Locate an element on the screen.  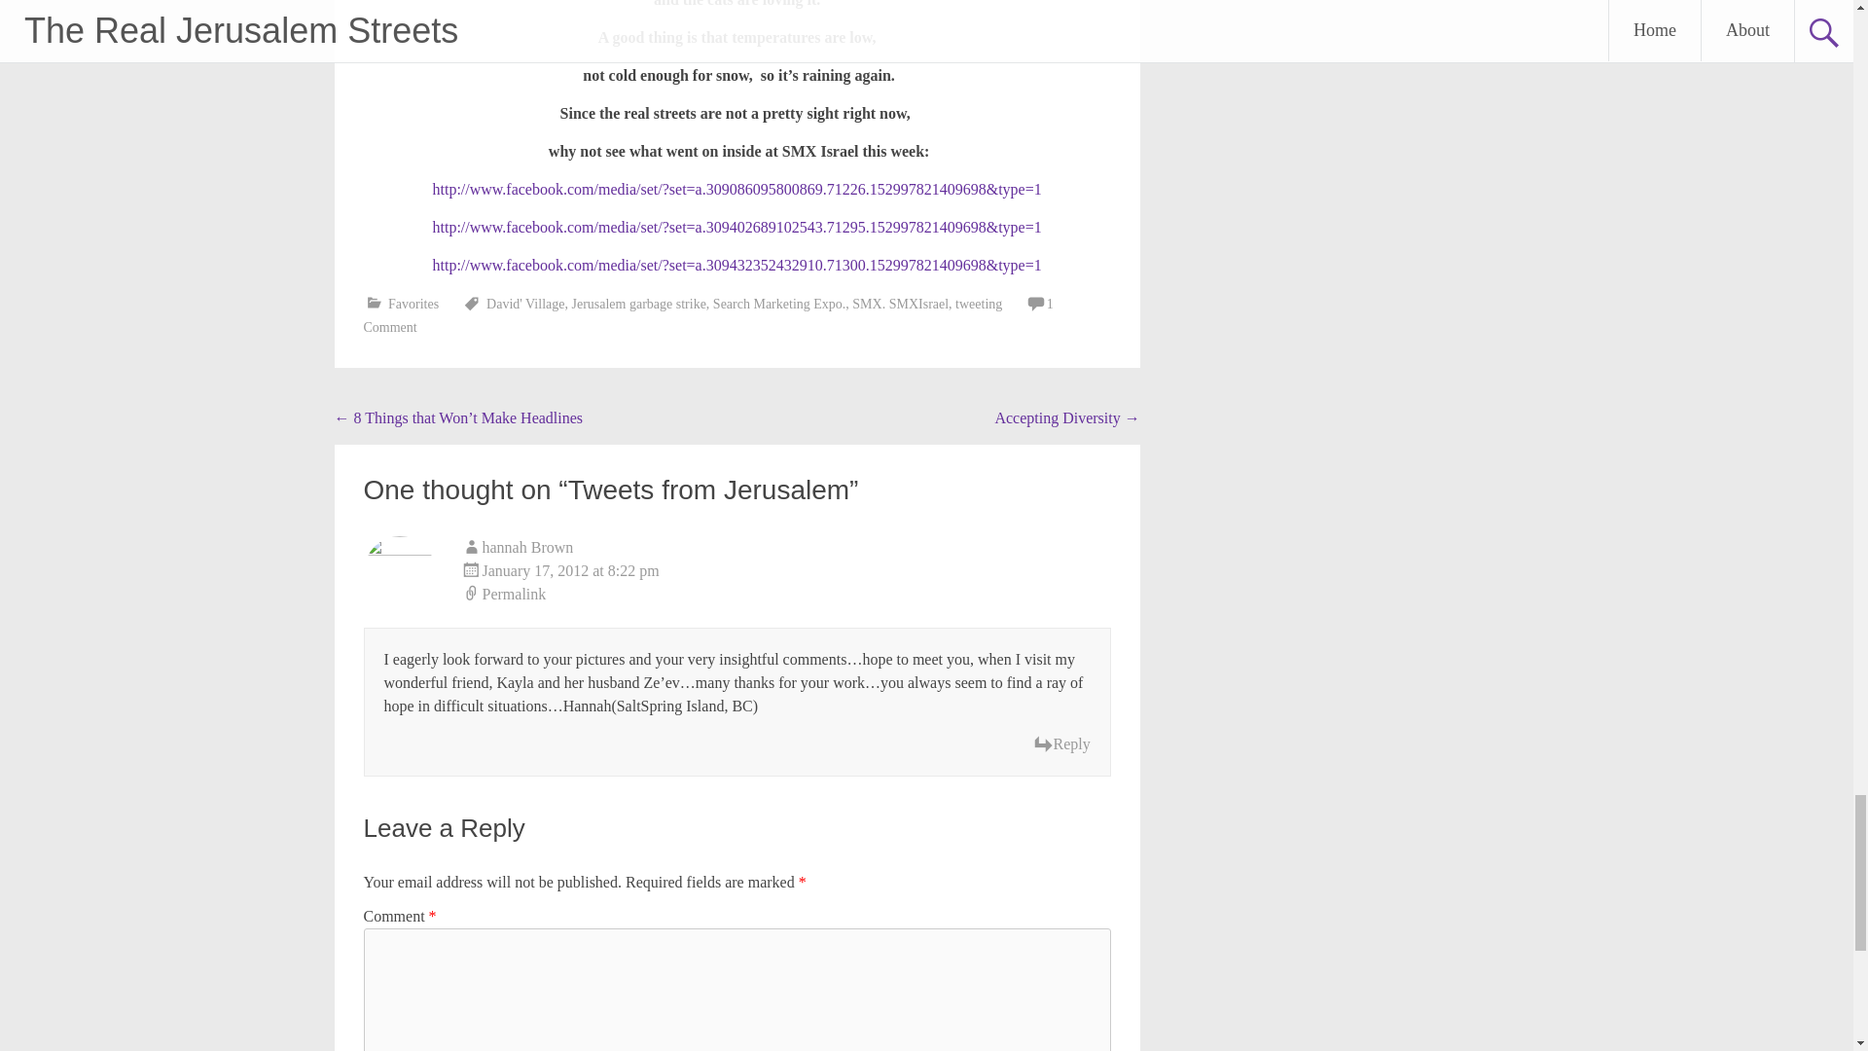
Permalink is located at coordinates (786, 595).